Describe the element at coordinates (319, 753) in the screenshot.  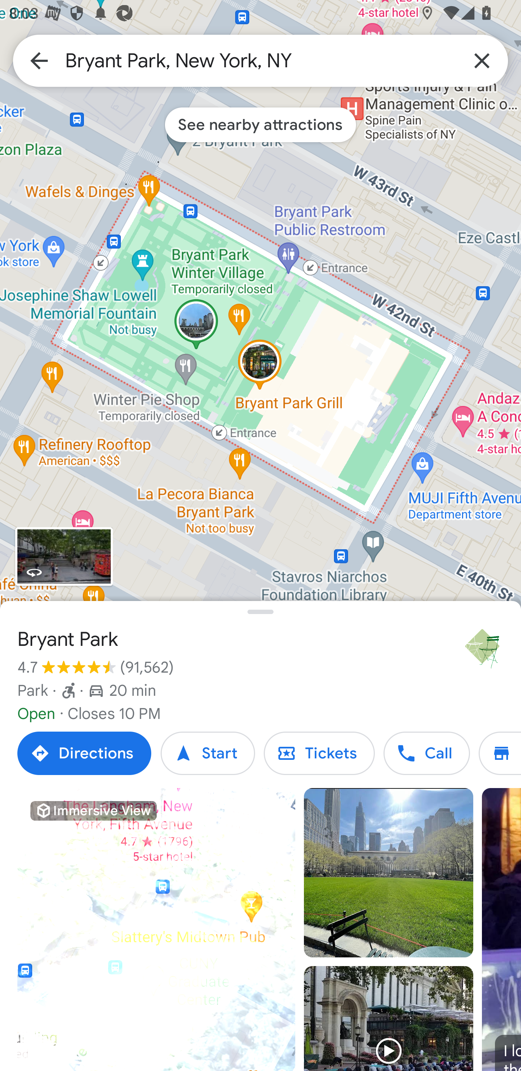
I see `Tickets` at that location.